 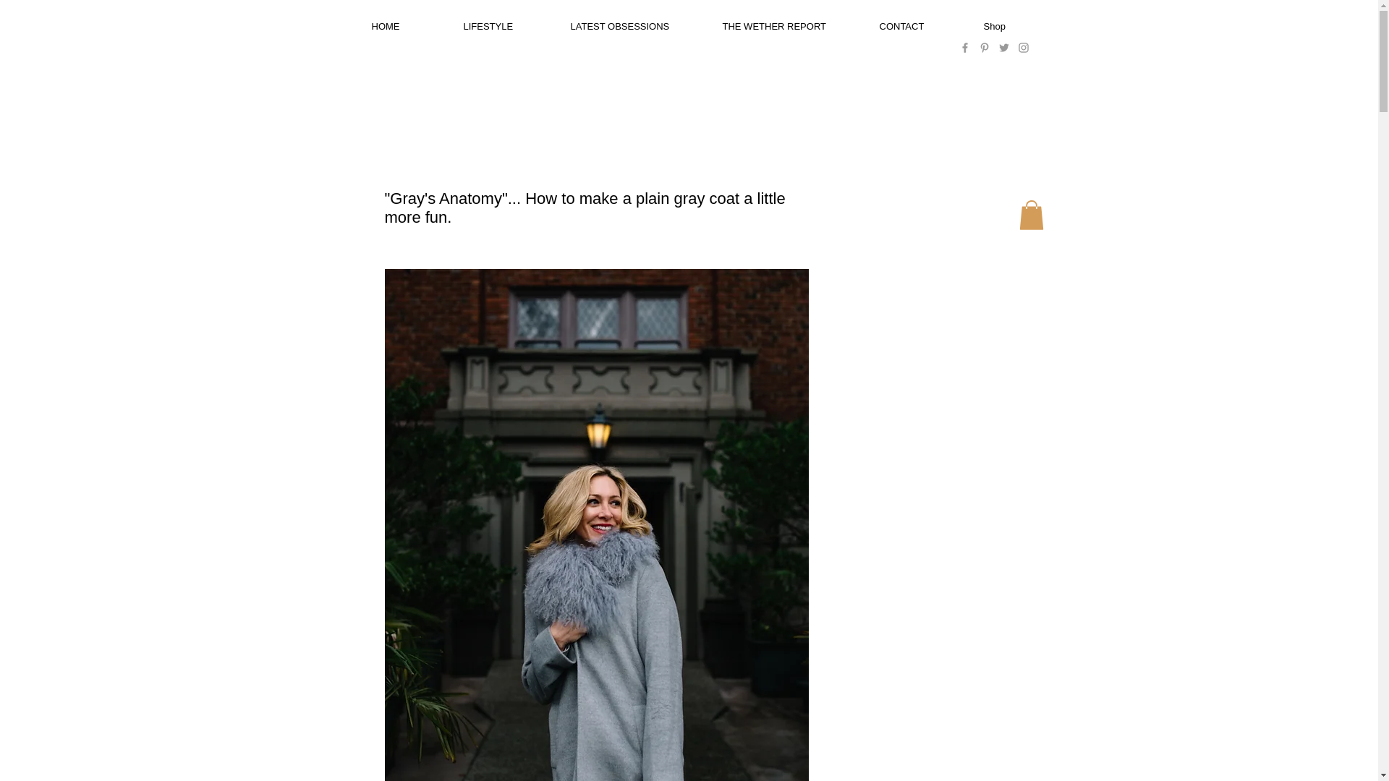 I want to click on THE WETHER REPORT, so click(x=790, y=26).